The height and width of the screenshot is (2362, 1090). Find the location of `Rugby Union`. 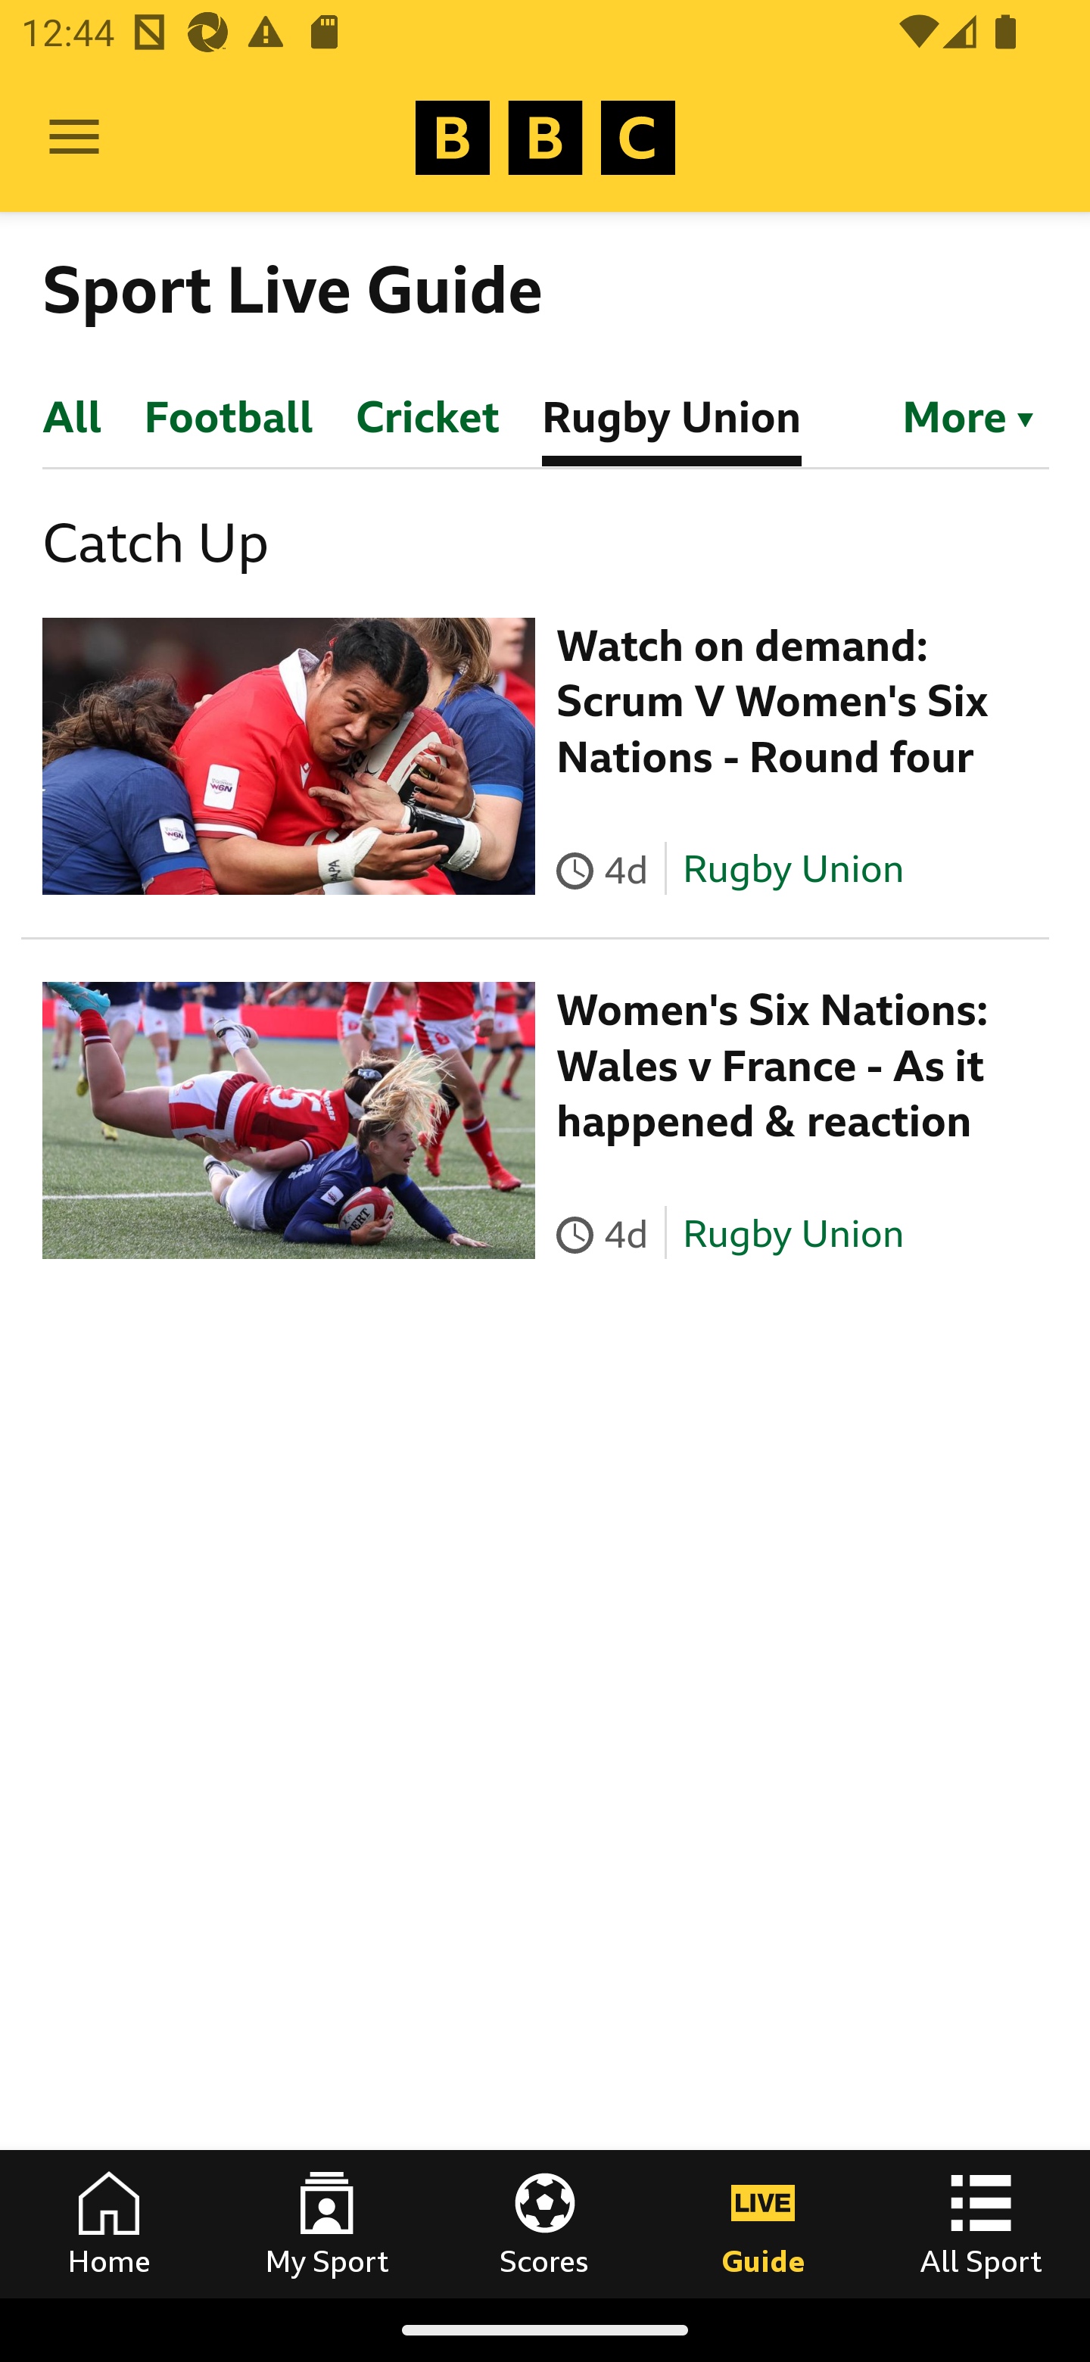

Rugby Union is located at coordinates (793, 869).